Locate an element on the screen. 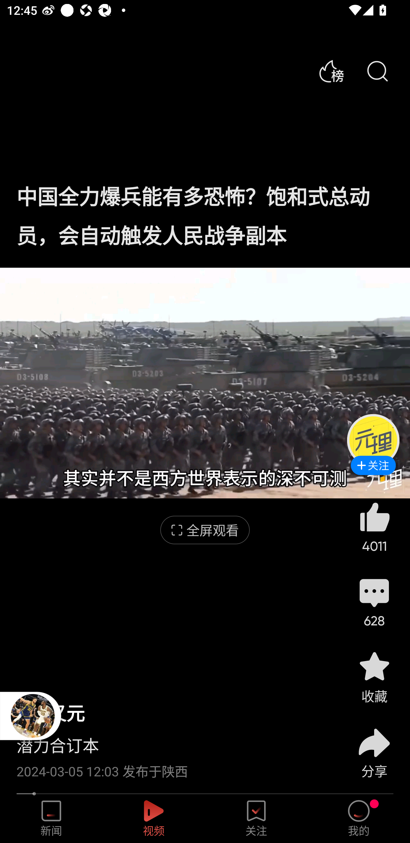 Image resolution: width=410 pixels, height=843 pixels. 收藏 is located at coordinates (374, 677).